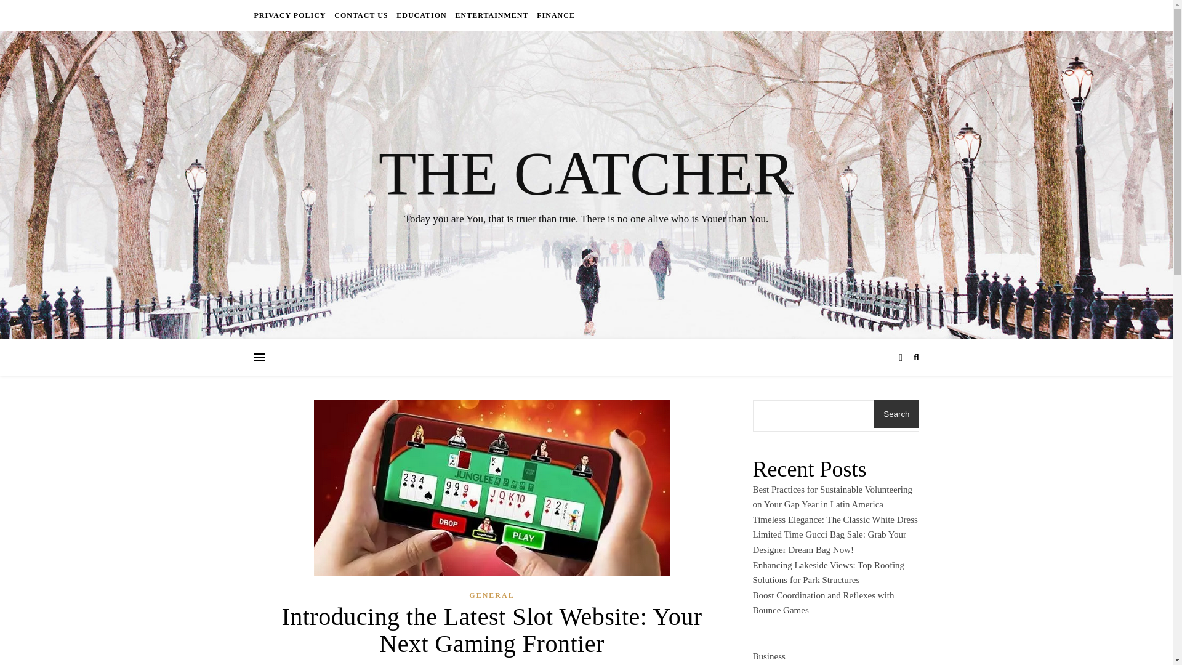  What do you see at coordinates (361, 15) in the screenshot?
I see `CONTACT US` at bounding box center [361, 15].